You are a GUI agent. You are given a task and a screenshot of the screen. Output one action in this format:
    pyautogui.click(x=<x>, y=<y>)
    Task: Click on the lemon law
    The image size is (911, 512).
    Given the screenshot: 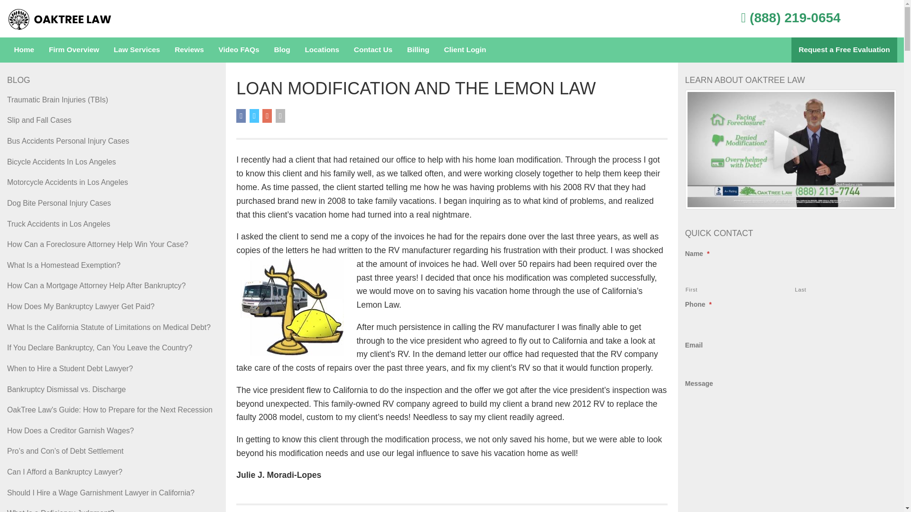 What is the action you would take?
    pyautogui.click(x=290, y=306)
    